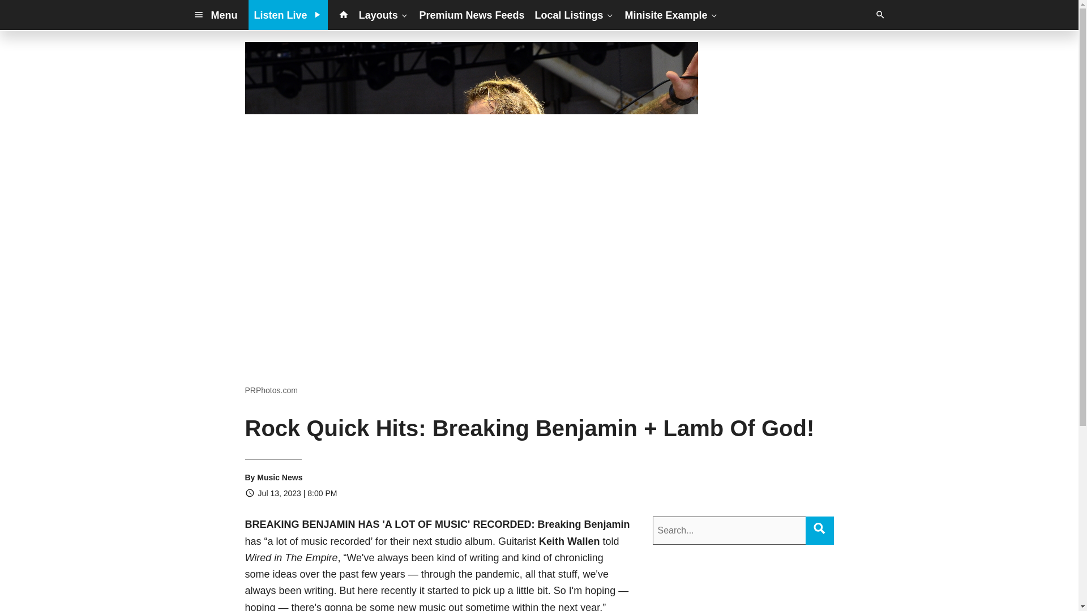 The width and height of the screenshot is (1087, 611). I want to click on Listen Live, so click(288, 15).